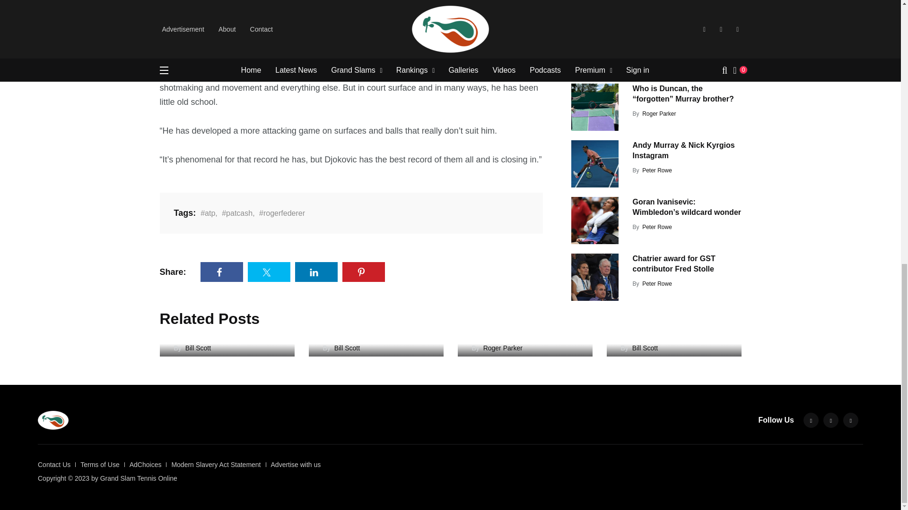 The image size is (908, 510). Describe the element at coordinates (269, 272) in the screenshot. I see `Share on Twitter` at that location.